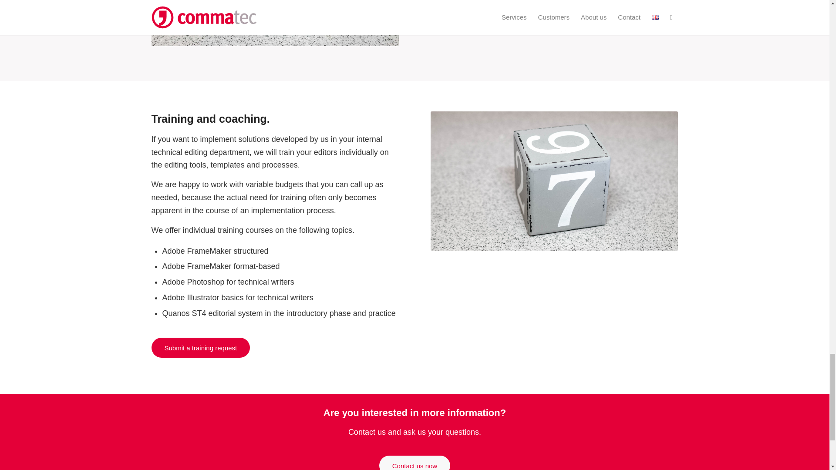  I want to click on Submit a training request, so click(200, 347).